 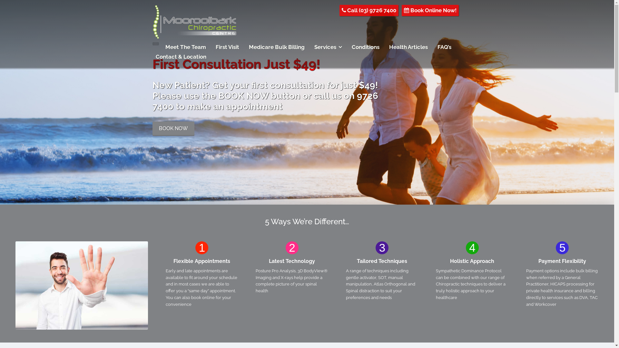 What do you see at coordinates (430, 10) in the screenshot?
I see `Book Online Now!` at bounding box center [430, 10].